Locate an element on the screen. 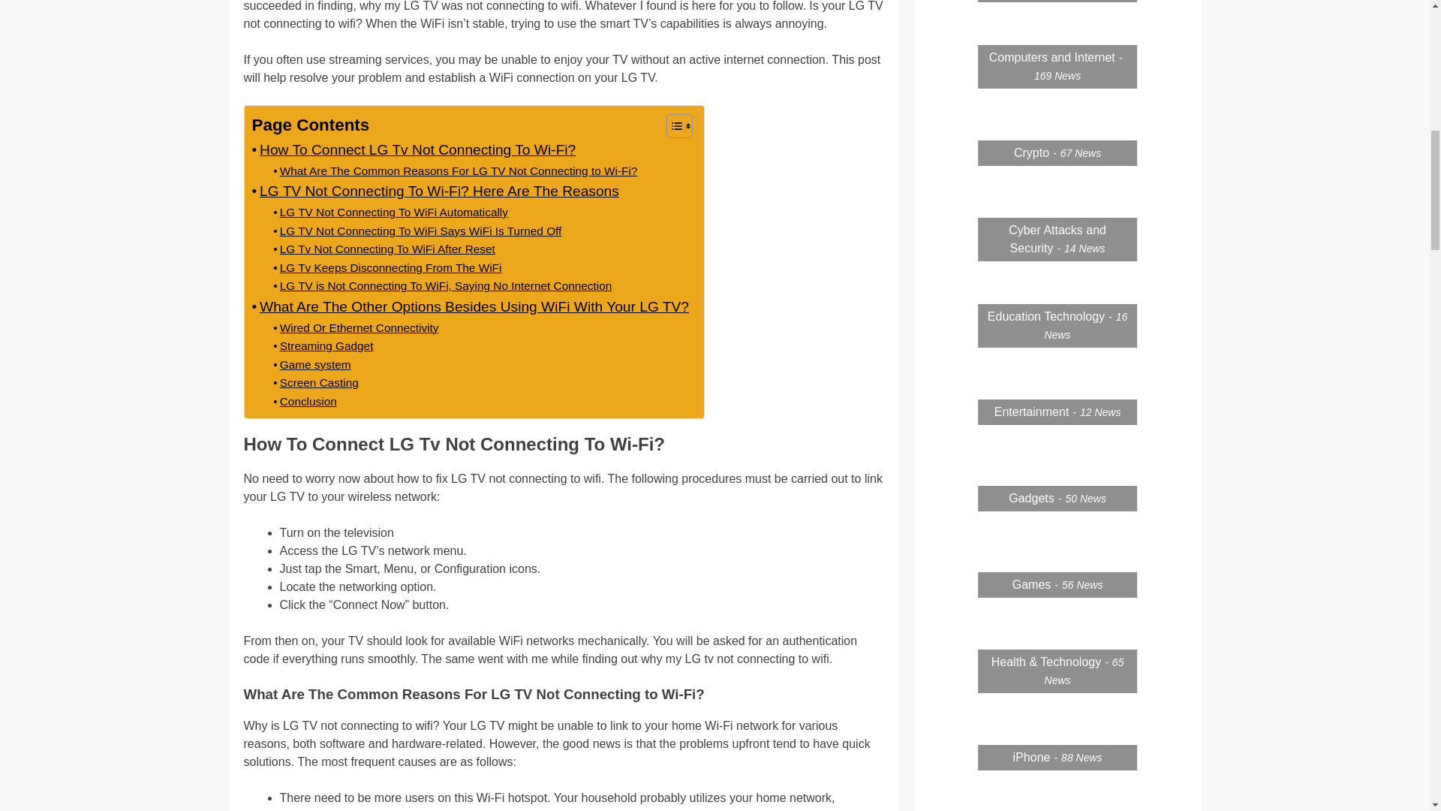 The height and width of the screenshot is (811, 1441). LG TV Not Connecting To WiFi Says WiFi Is Turned Off  is located at coordinates (417, 231).